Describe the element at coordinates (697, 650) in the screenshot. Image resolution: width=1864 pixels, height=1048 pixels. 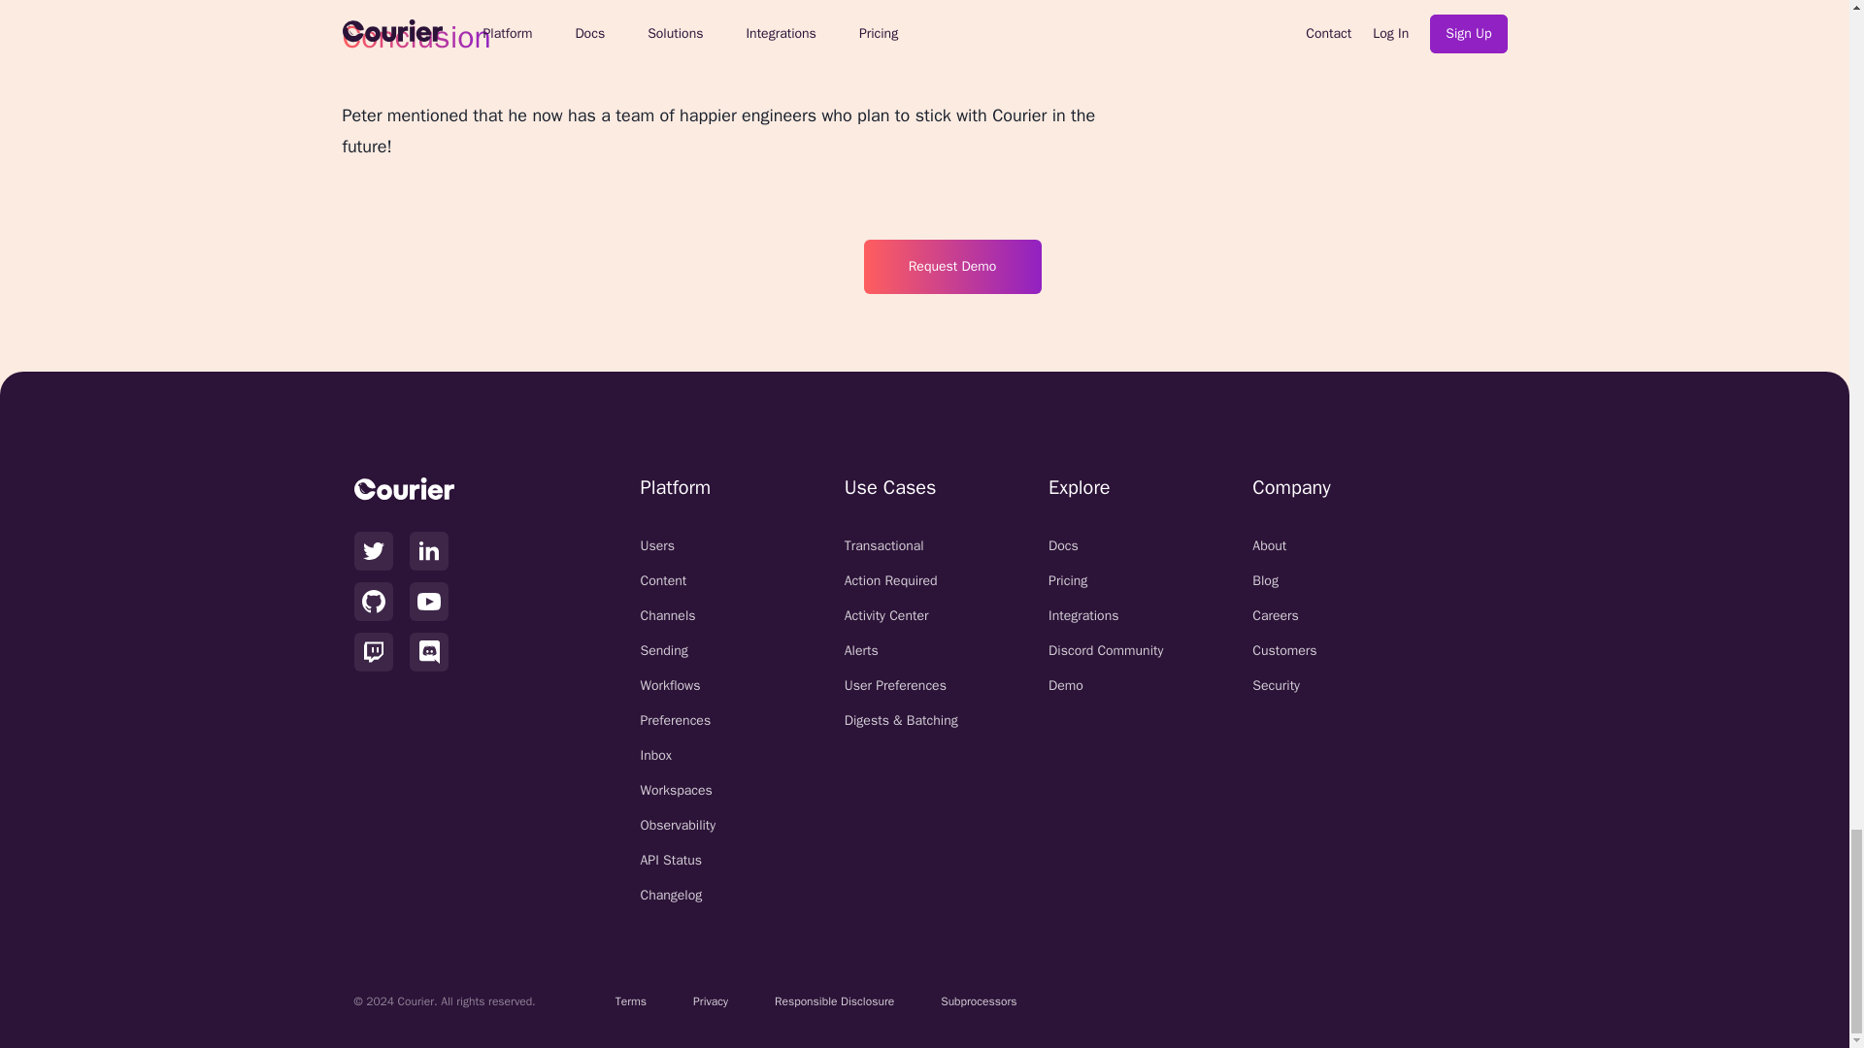
I see `Sending` at that location.